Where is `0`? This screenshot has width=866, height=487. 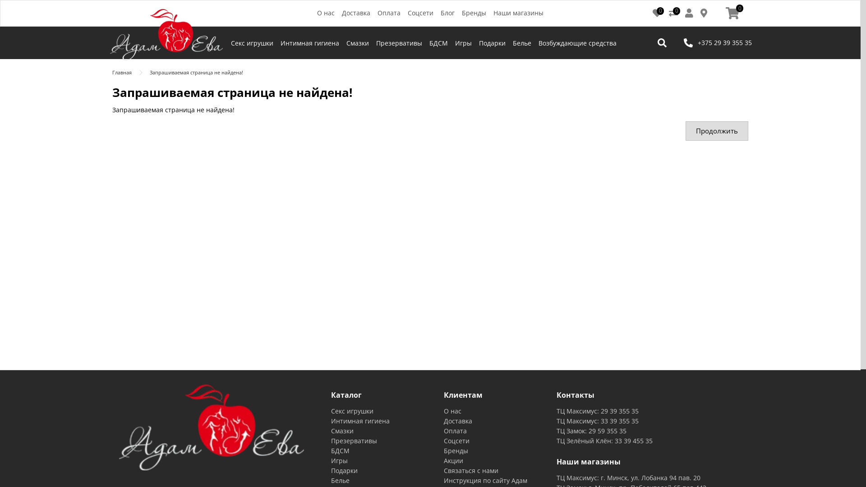
0 is located at coordinates (657, 14).